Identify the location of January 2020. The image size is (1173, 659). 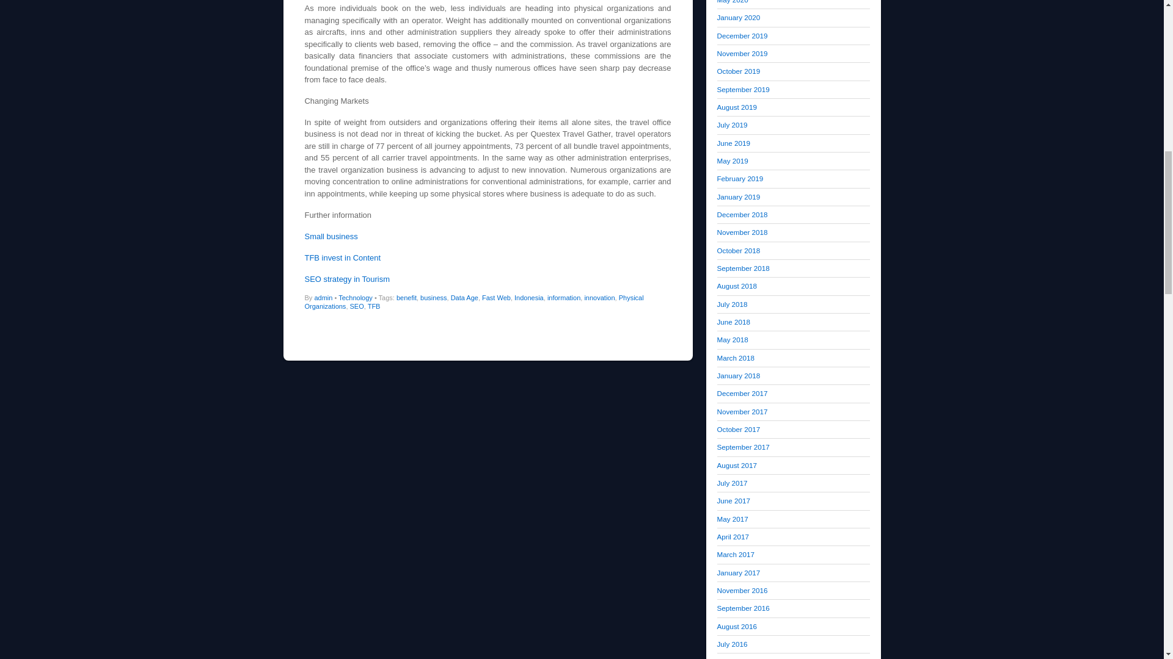
(738, 17).